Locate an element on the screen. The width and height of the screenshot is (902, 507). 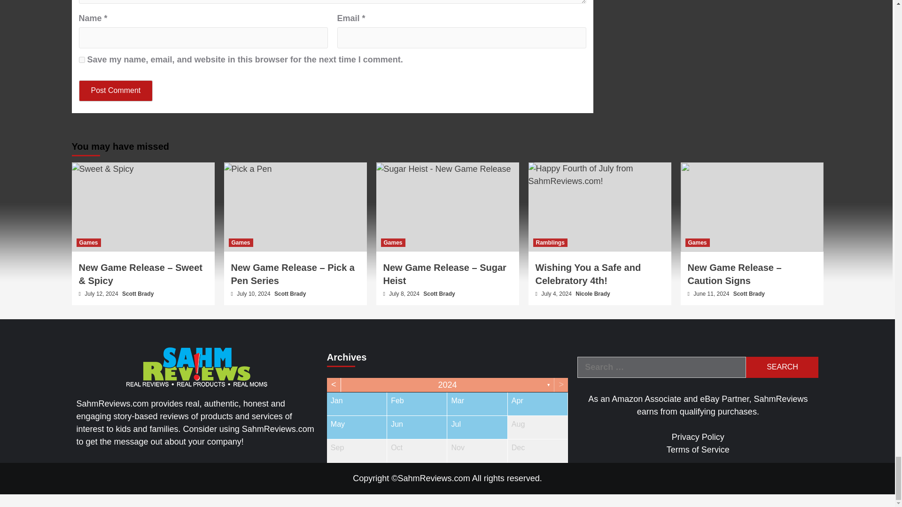
May, 2024 is located at coordinates (357, 427).